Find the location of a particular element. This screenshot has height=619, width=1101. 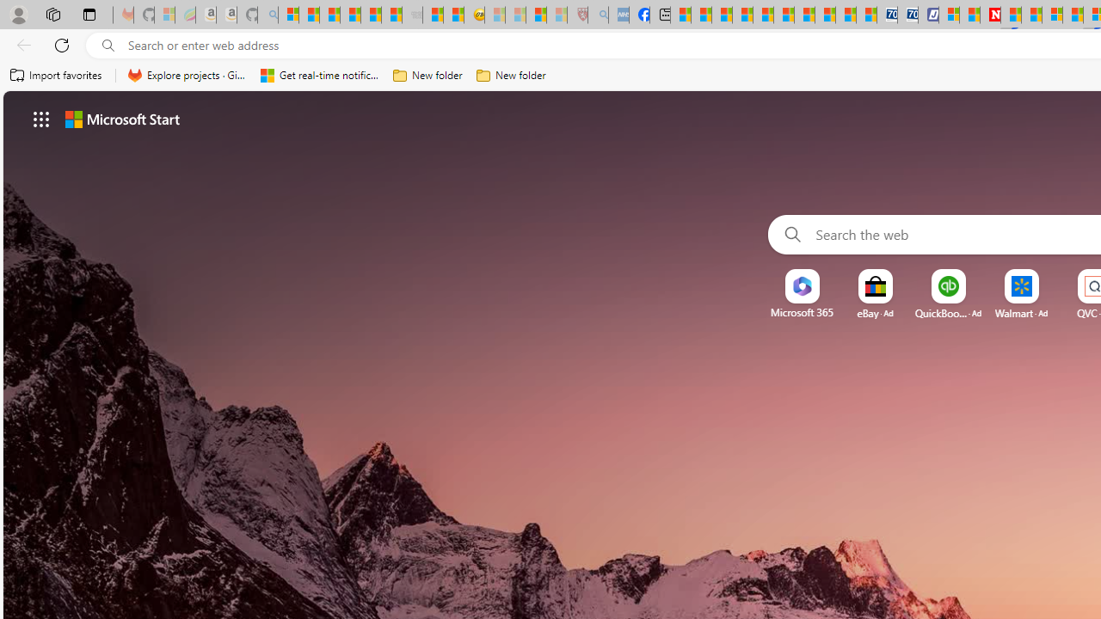

Import favorites is located at coordinates (57, 76).